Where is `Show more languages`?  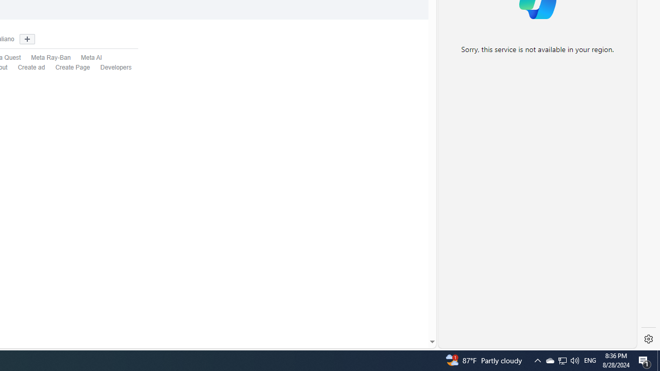 Show more languages is located at coordinates (27, 39).